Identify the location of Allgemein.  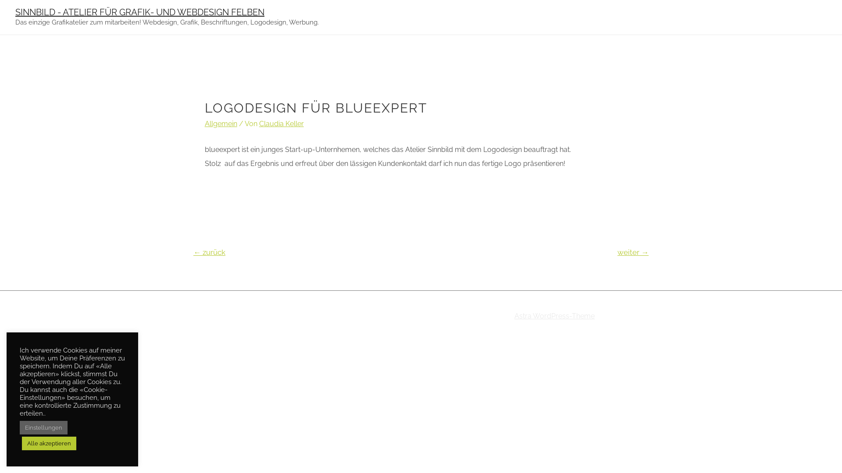
(221, 124).